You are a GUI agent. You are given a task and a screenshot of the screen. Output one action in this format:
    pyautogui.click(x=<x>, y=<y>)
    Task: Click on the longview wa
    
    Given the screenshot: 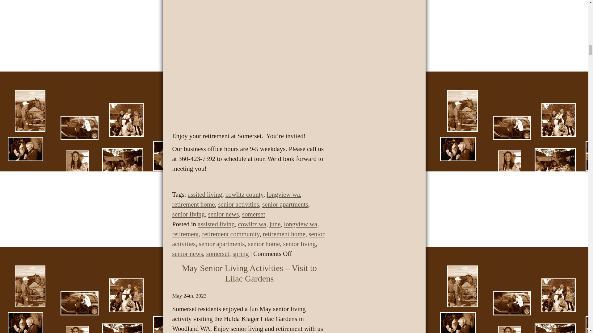 What is the action you would take?
    pyautogui.click(x=283, y=194)
    